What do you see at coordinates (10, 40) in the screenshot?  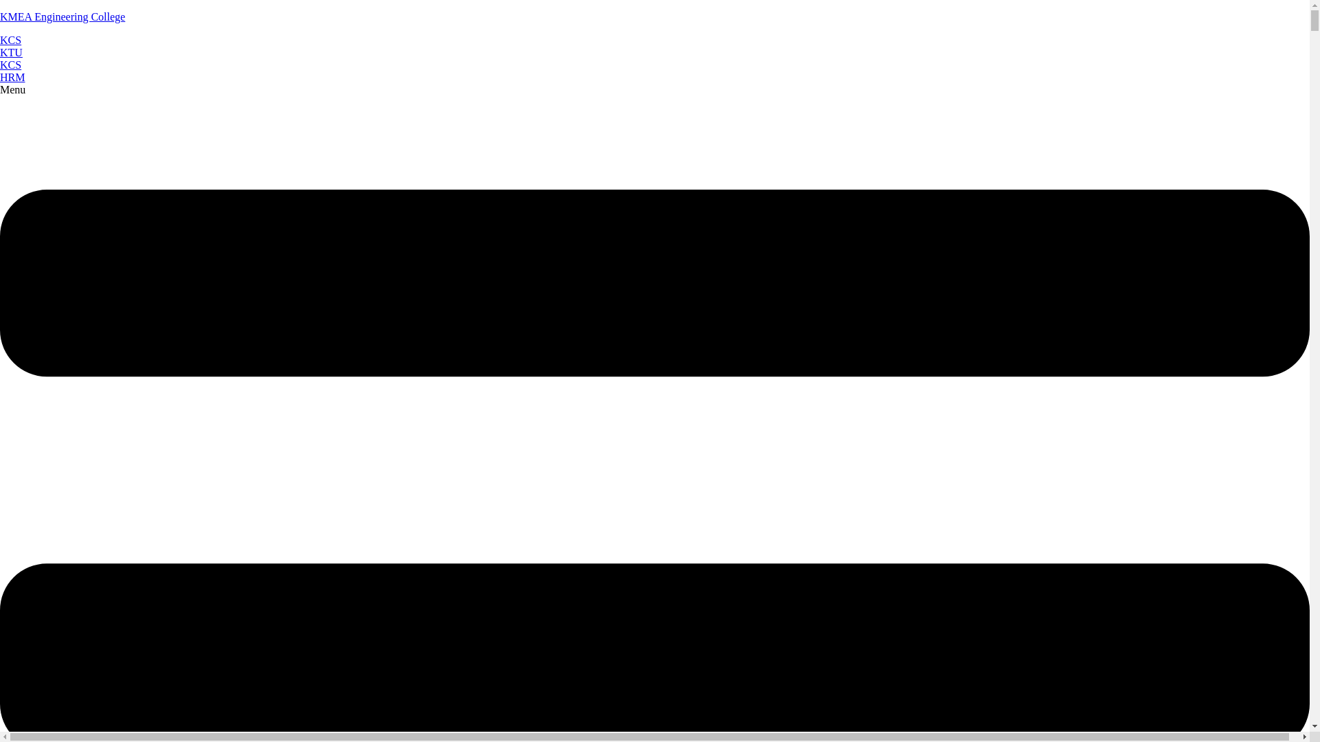 I see `KCS` at bounding box center [10, 40].